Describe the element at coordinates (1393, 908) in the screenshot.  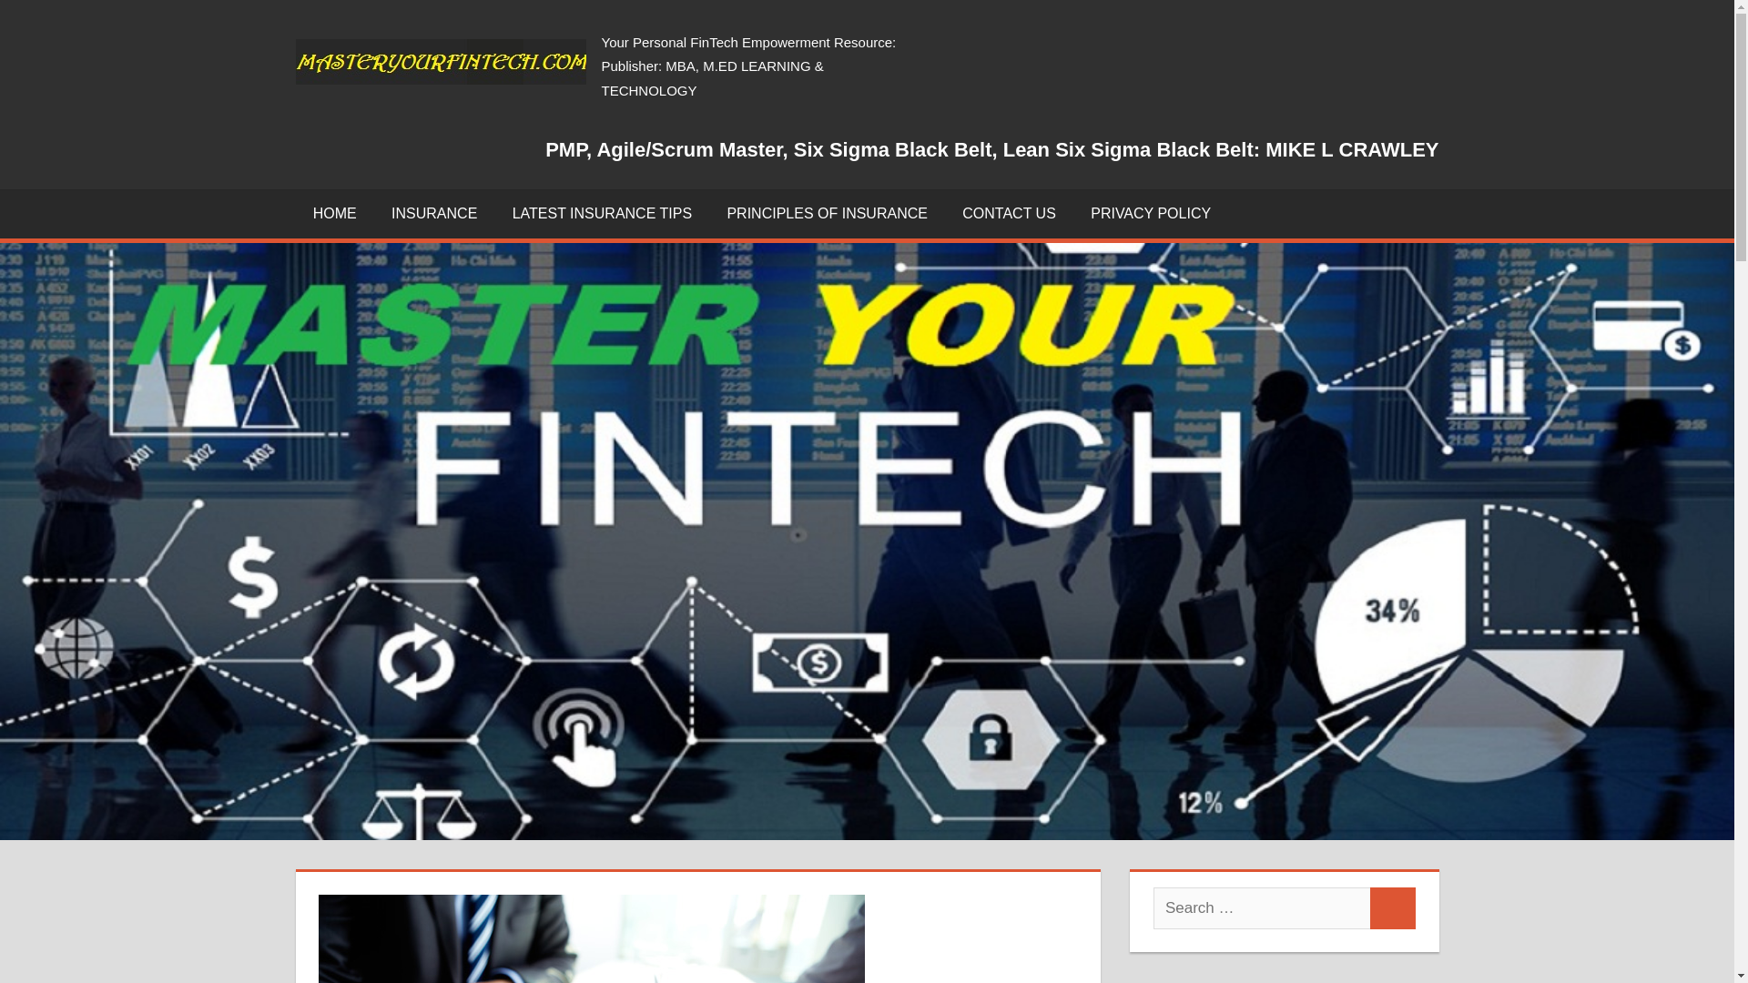
I see `Search` at that location.